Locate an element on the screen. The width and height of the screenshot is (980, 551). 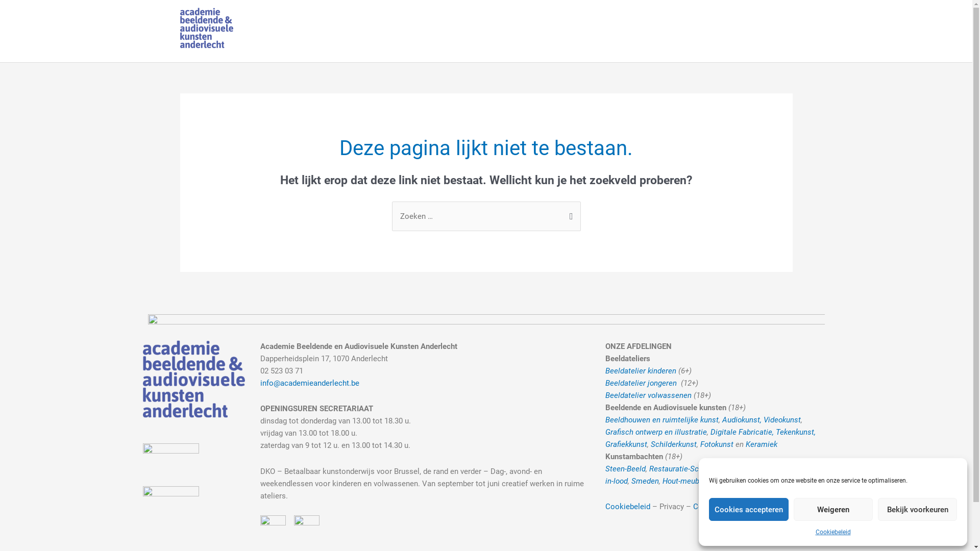
Cookies accepteren is located at coordinates (749, 509).